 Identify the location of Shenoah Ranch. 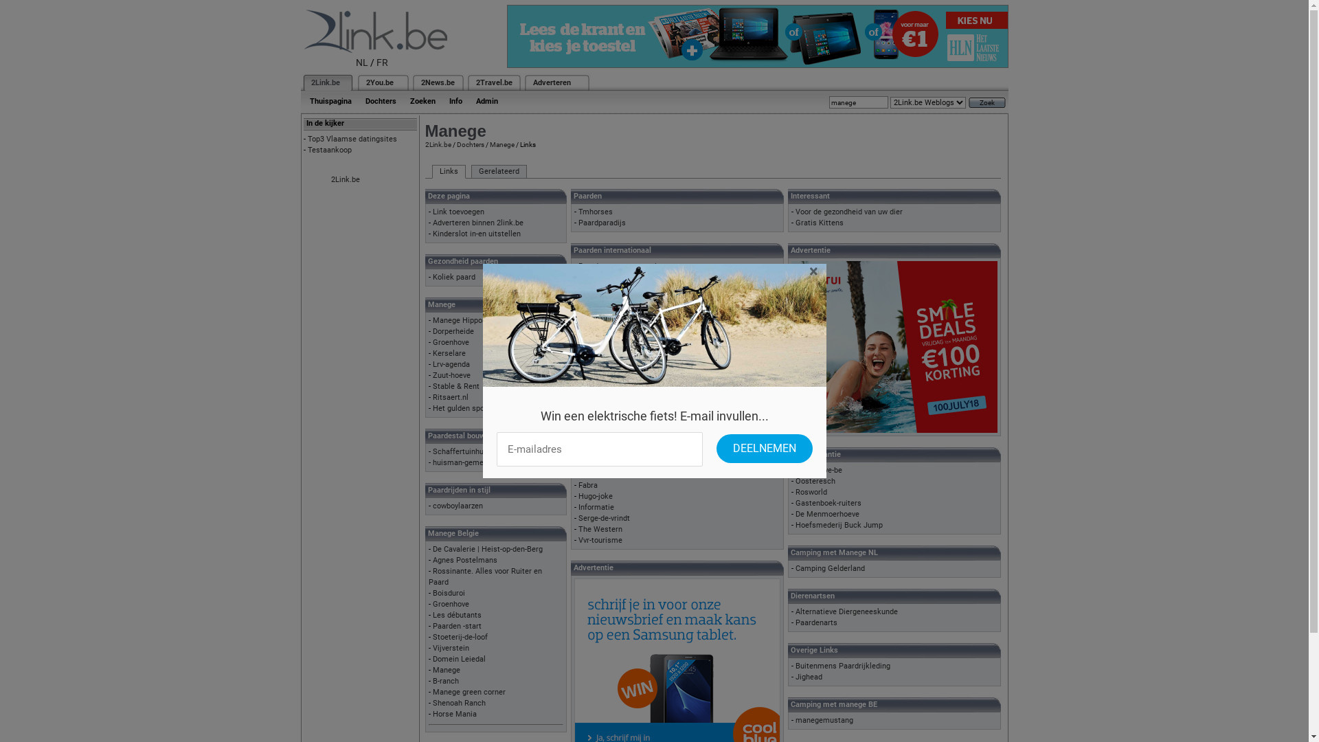
(459, 704).